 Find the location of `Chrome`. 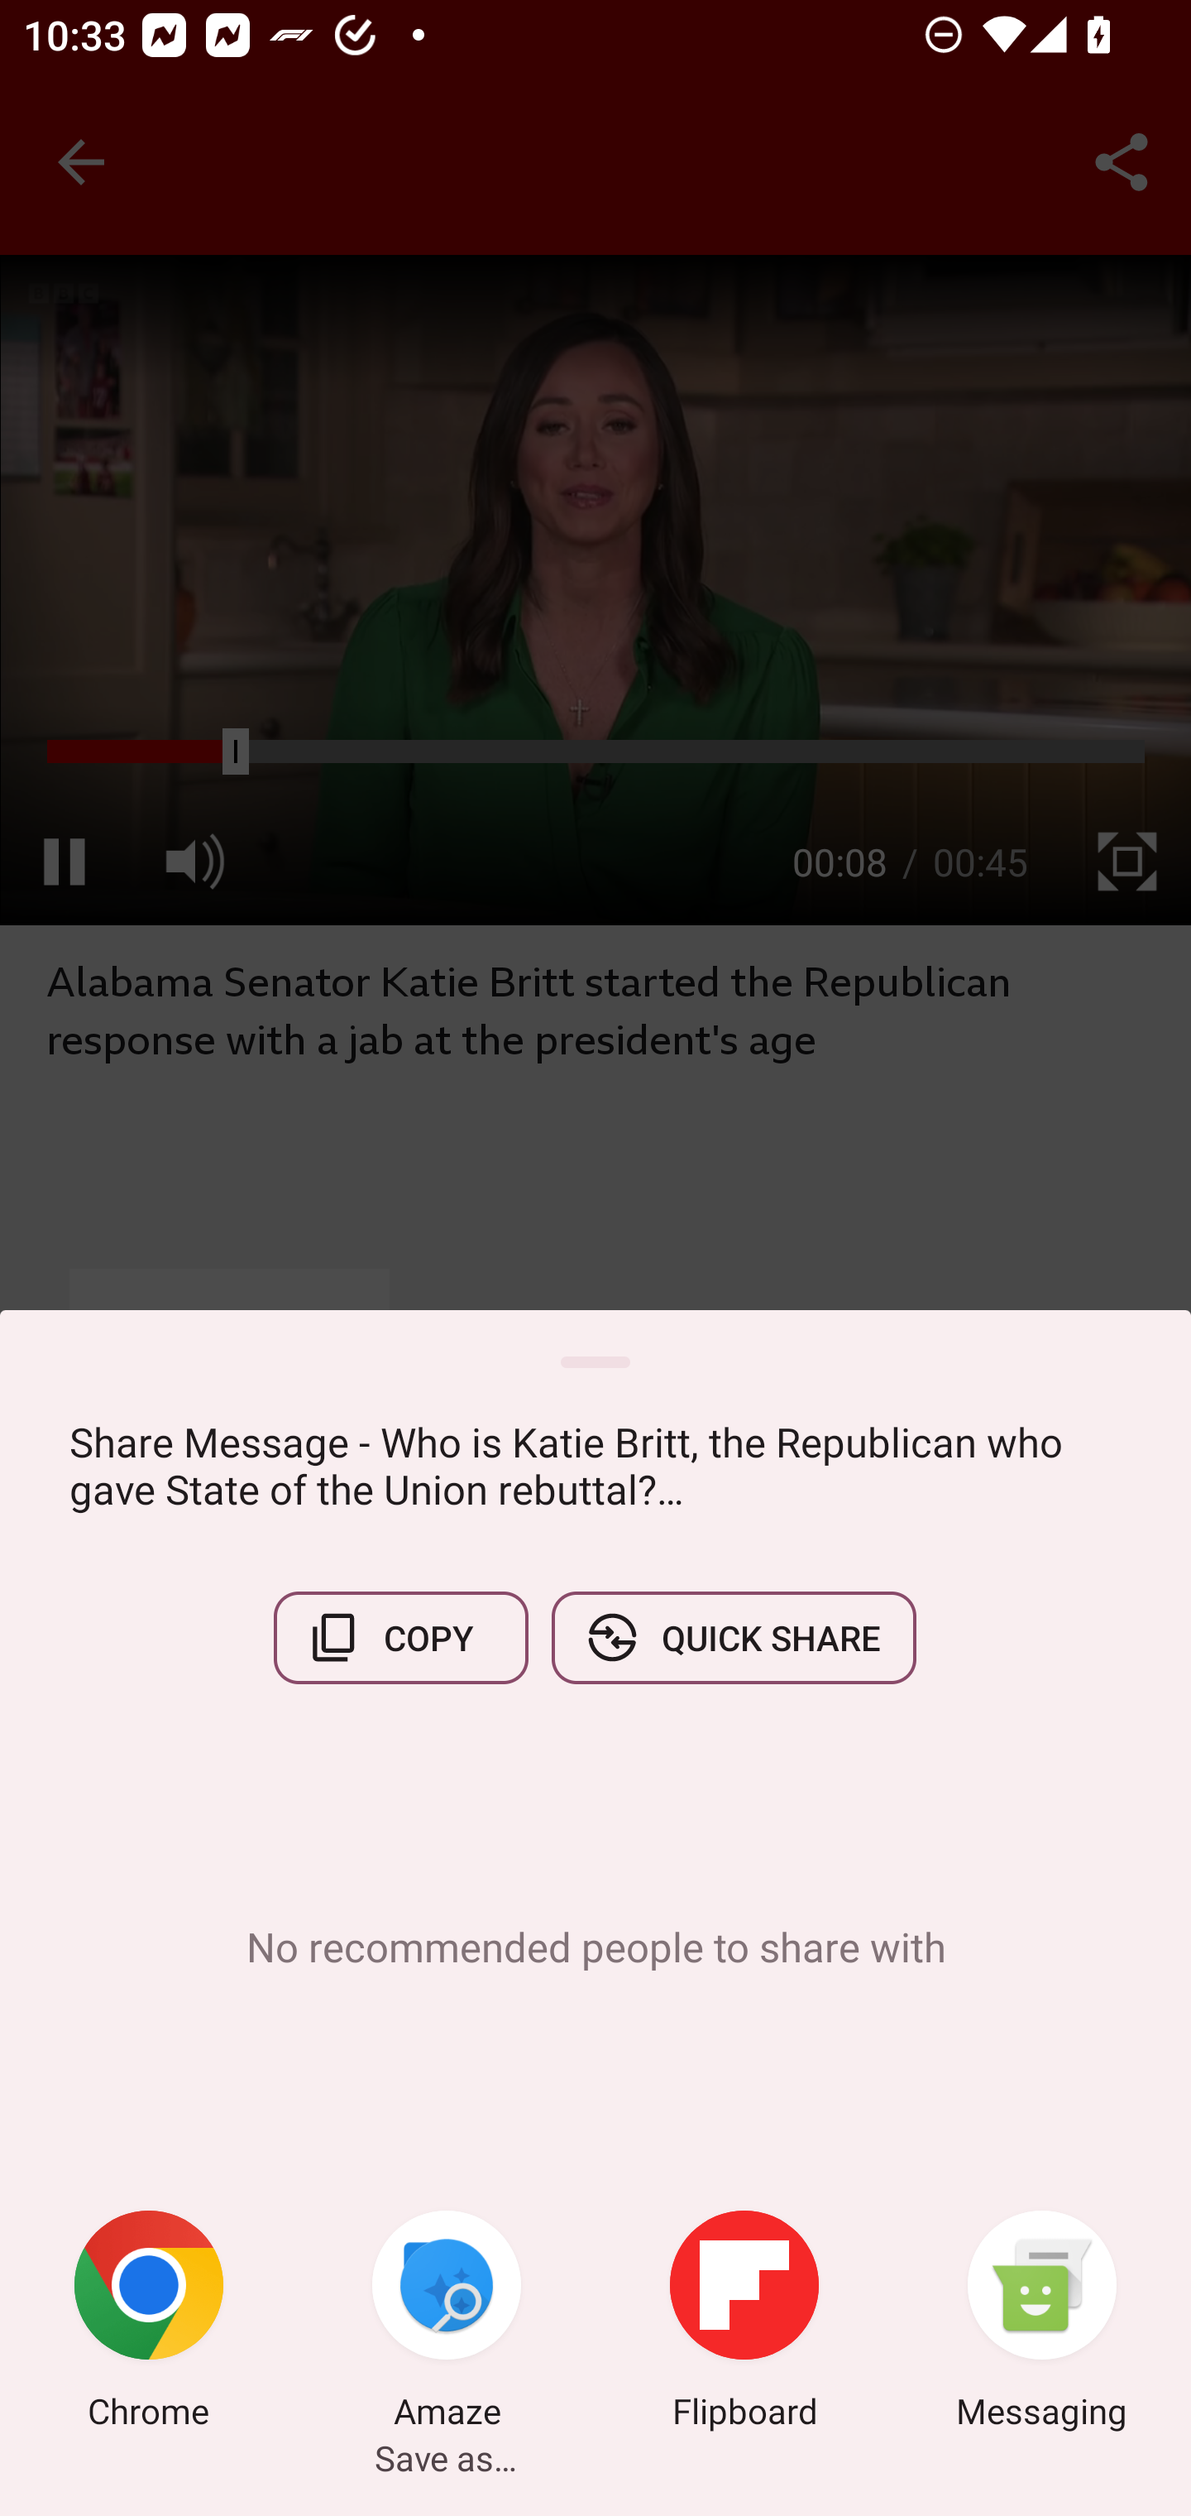

Chrome is located at coordinates (149, 2324).